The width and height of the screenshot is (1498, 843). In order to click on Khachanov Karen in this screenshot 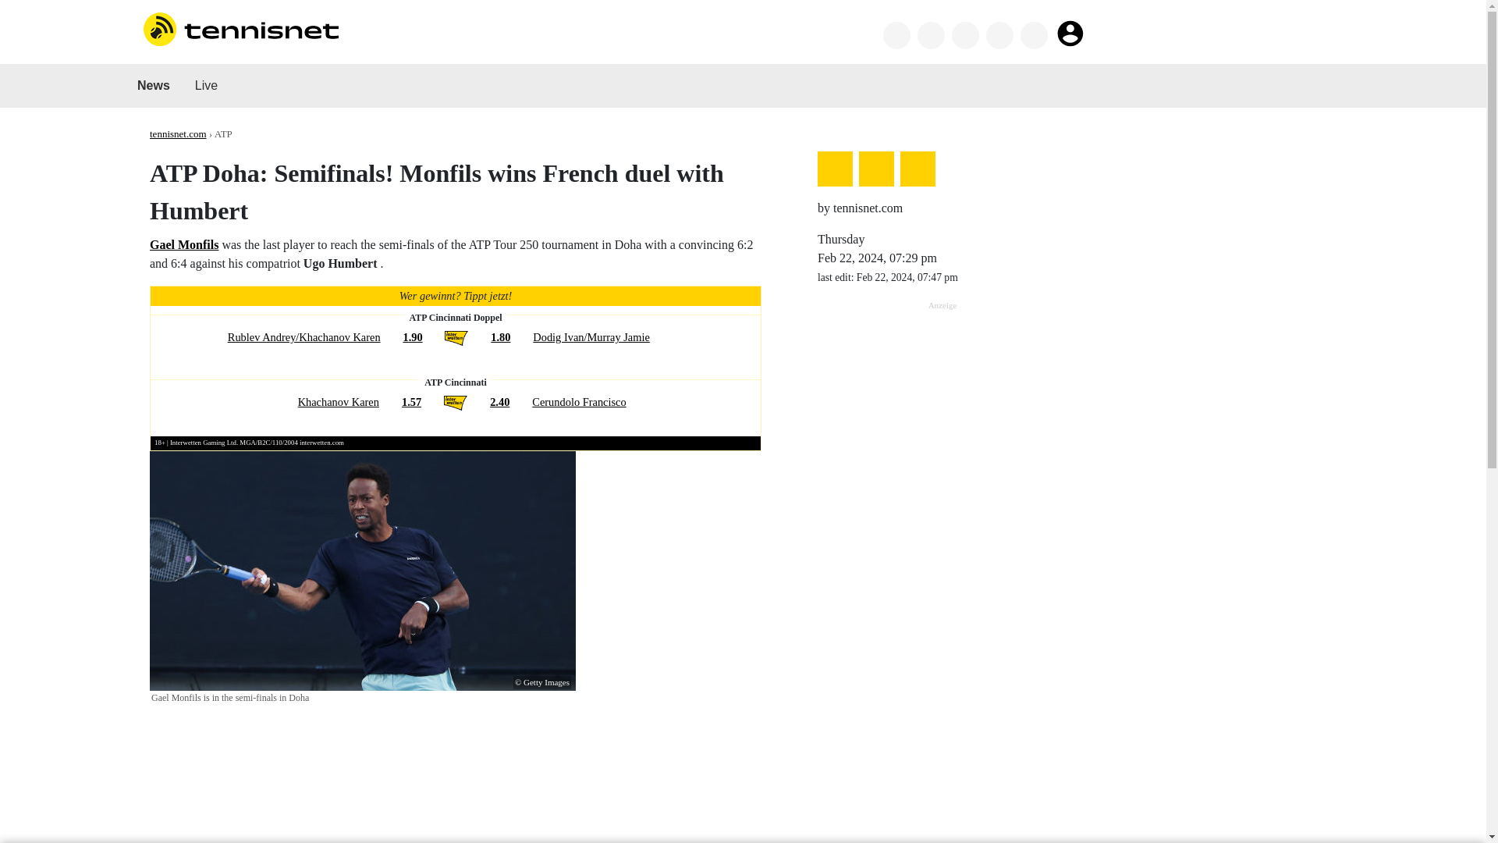, I will do `click(339, 401)`.